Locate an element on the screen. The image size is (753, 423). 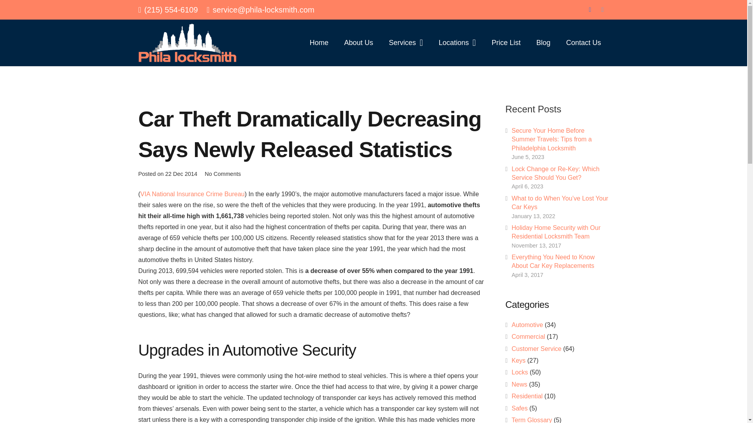
No Comments is located at coordinates (223, 174).